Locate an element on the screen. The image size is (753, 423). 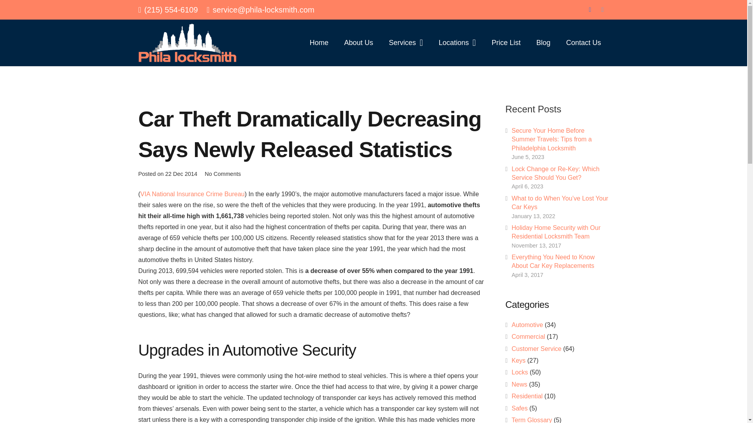
No Comments is located at coordinates (223, 174).